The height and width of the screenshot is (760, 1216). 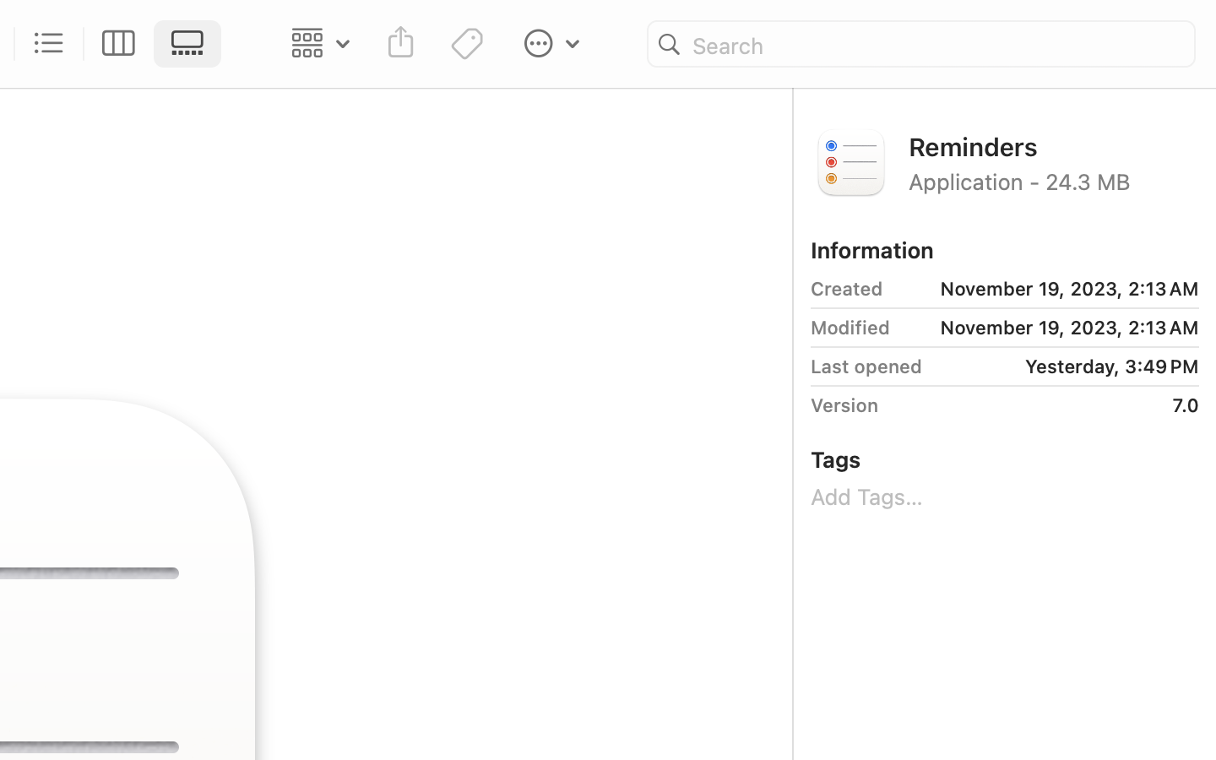 I want to click on Created, so click(x=847, y=289).